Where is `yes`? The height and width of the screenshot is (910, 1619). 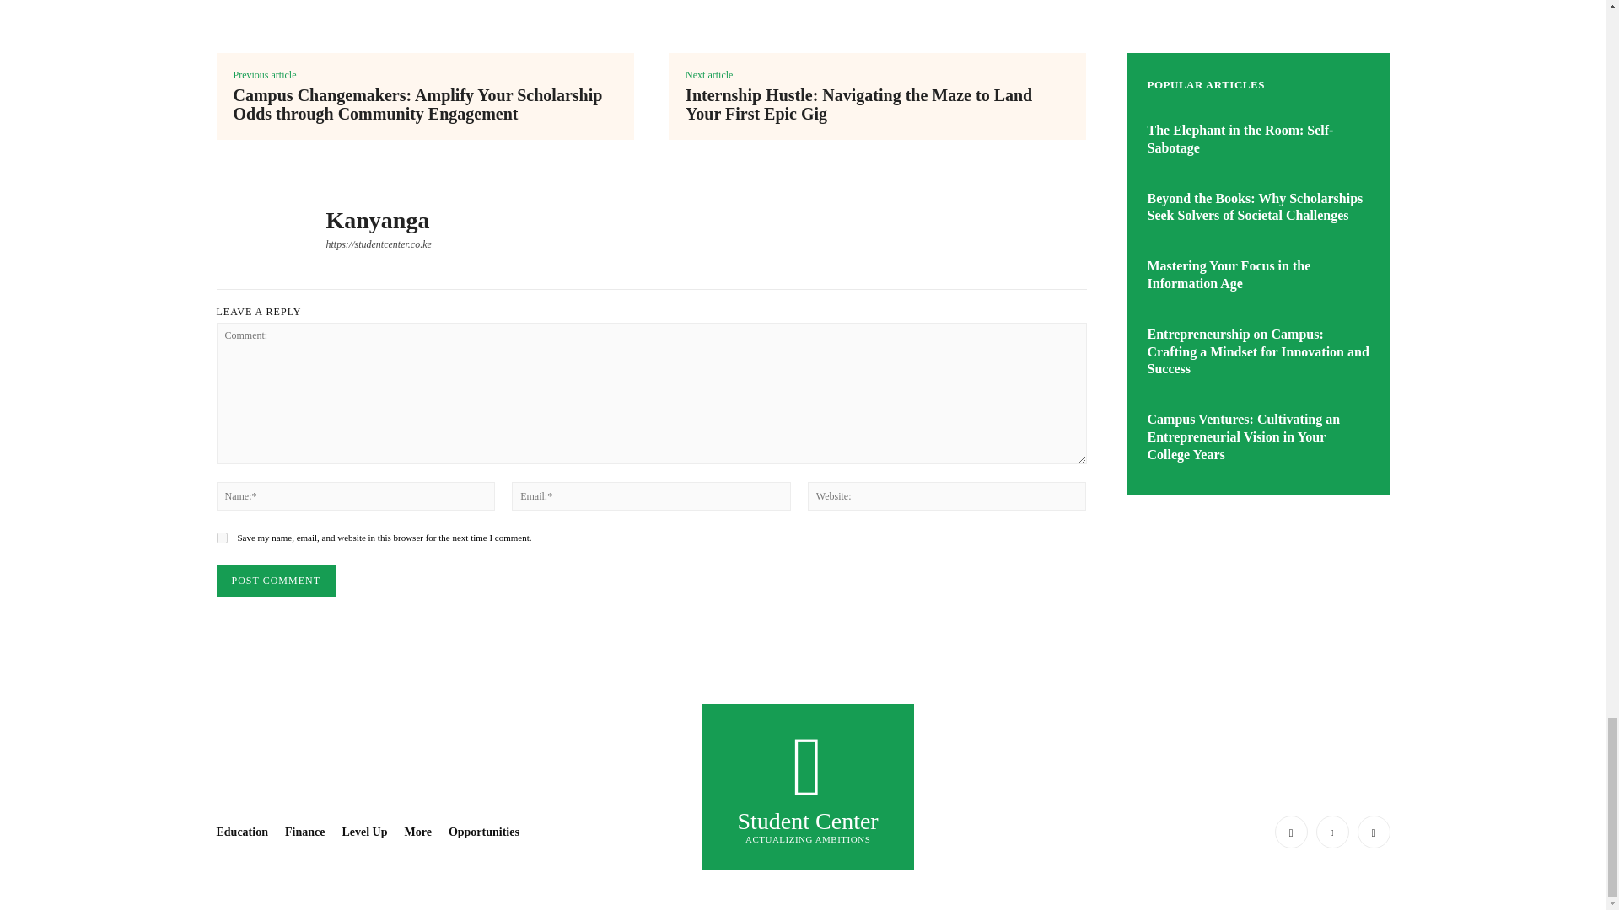 yes is located at coordinates (221, 538).